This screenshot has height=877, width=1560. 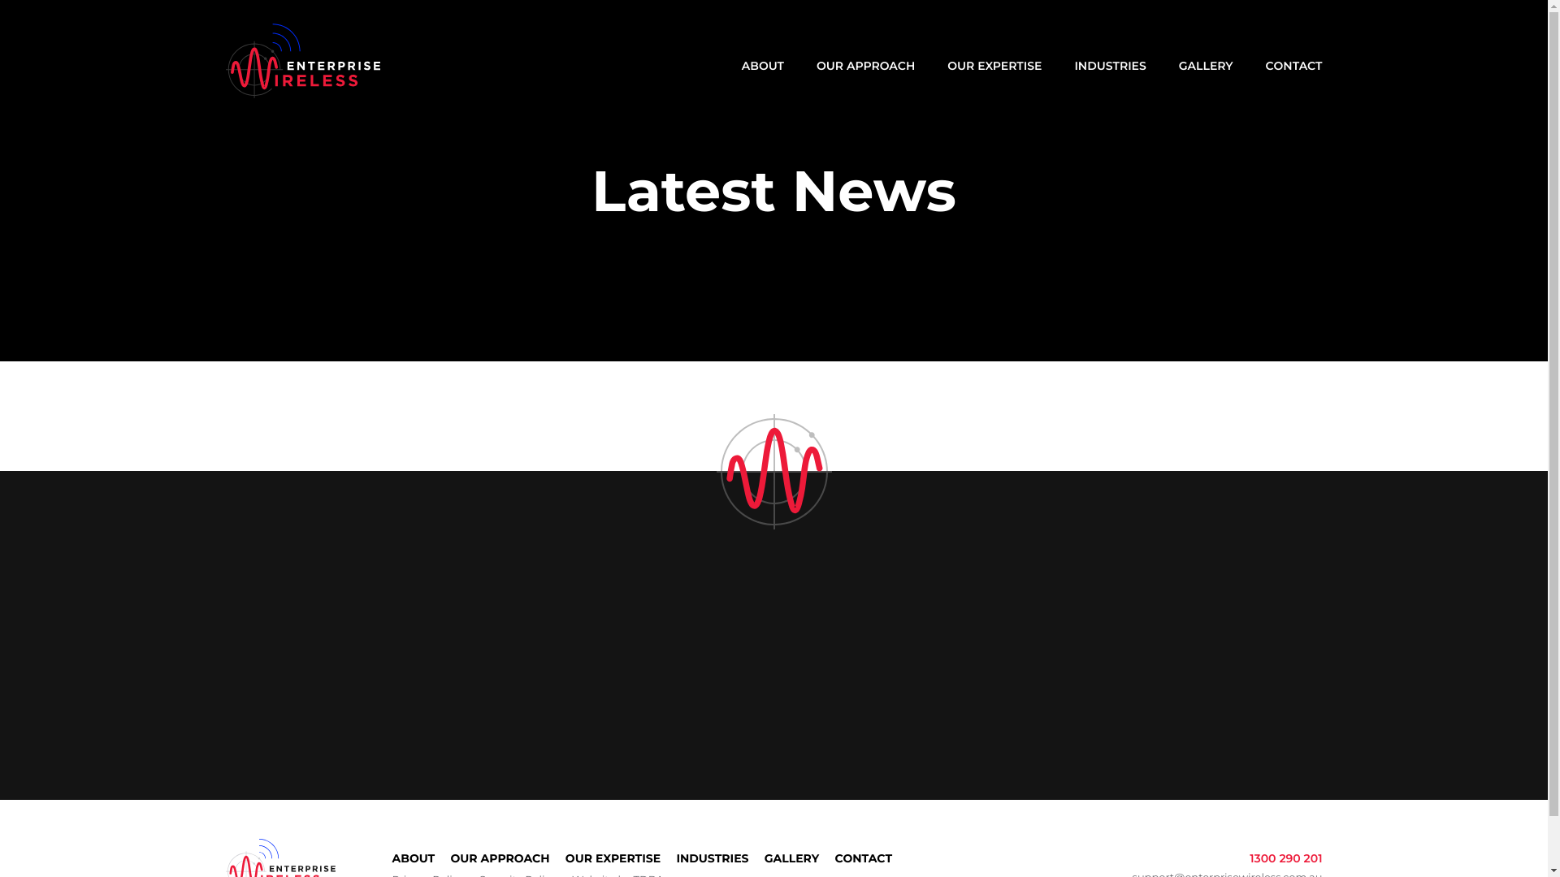 I want to click on OUR EXPERTISE, so click(x=613, y=858).